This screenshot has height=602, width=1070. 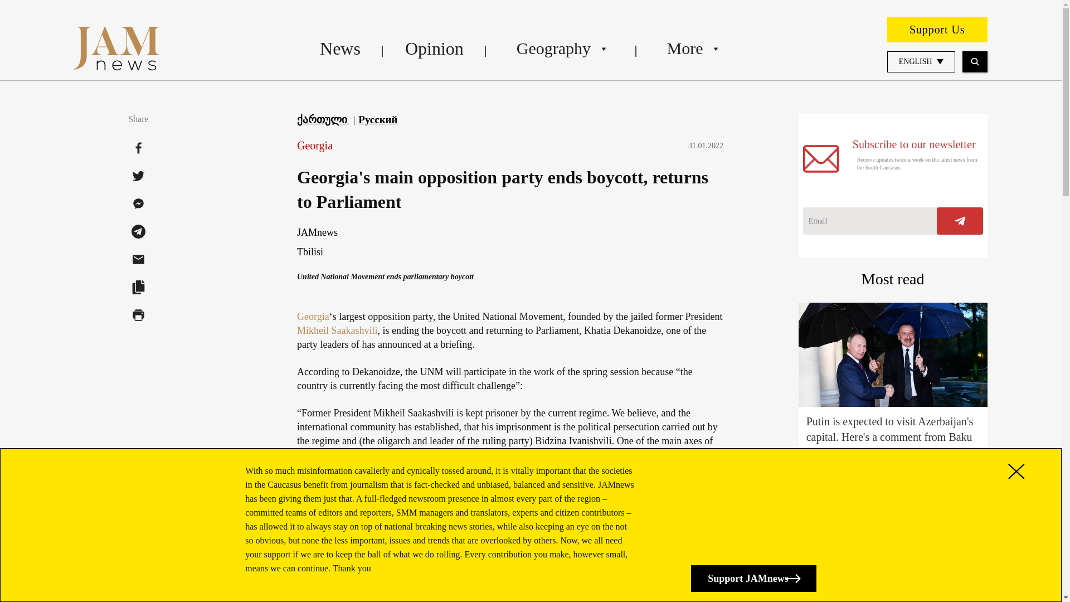 What do you see at coordinates (434, 48) in the screenshot?
I see `Opinion` at bounding box center [434, 48].